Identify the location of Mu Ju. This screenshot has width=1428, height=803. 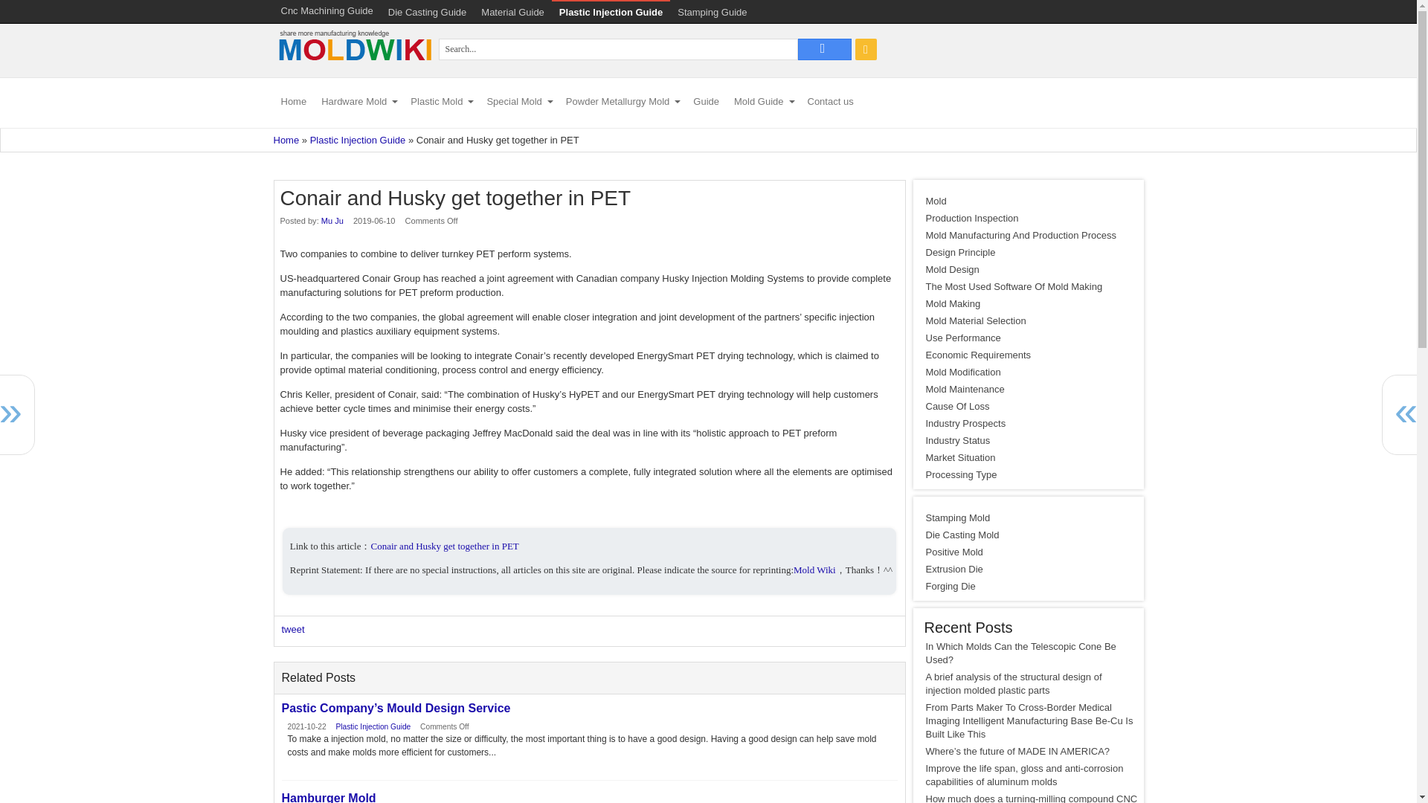
(332, 220).